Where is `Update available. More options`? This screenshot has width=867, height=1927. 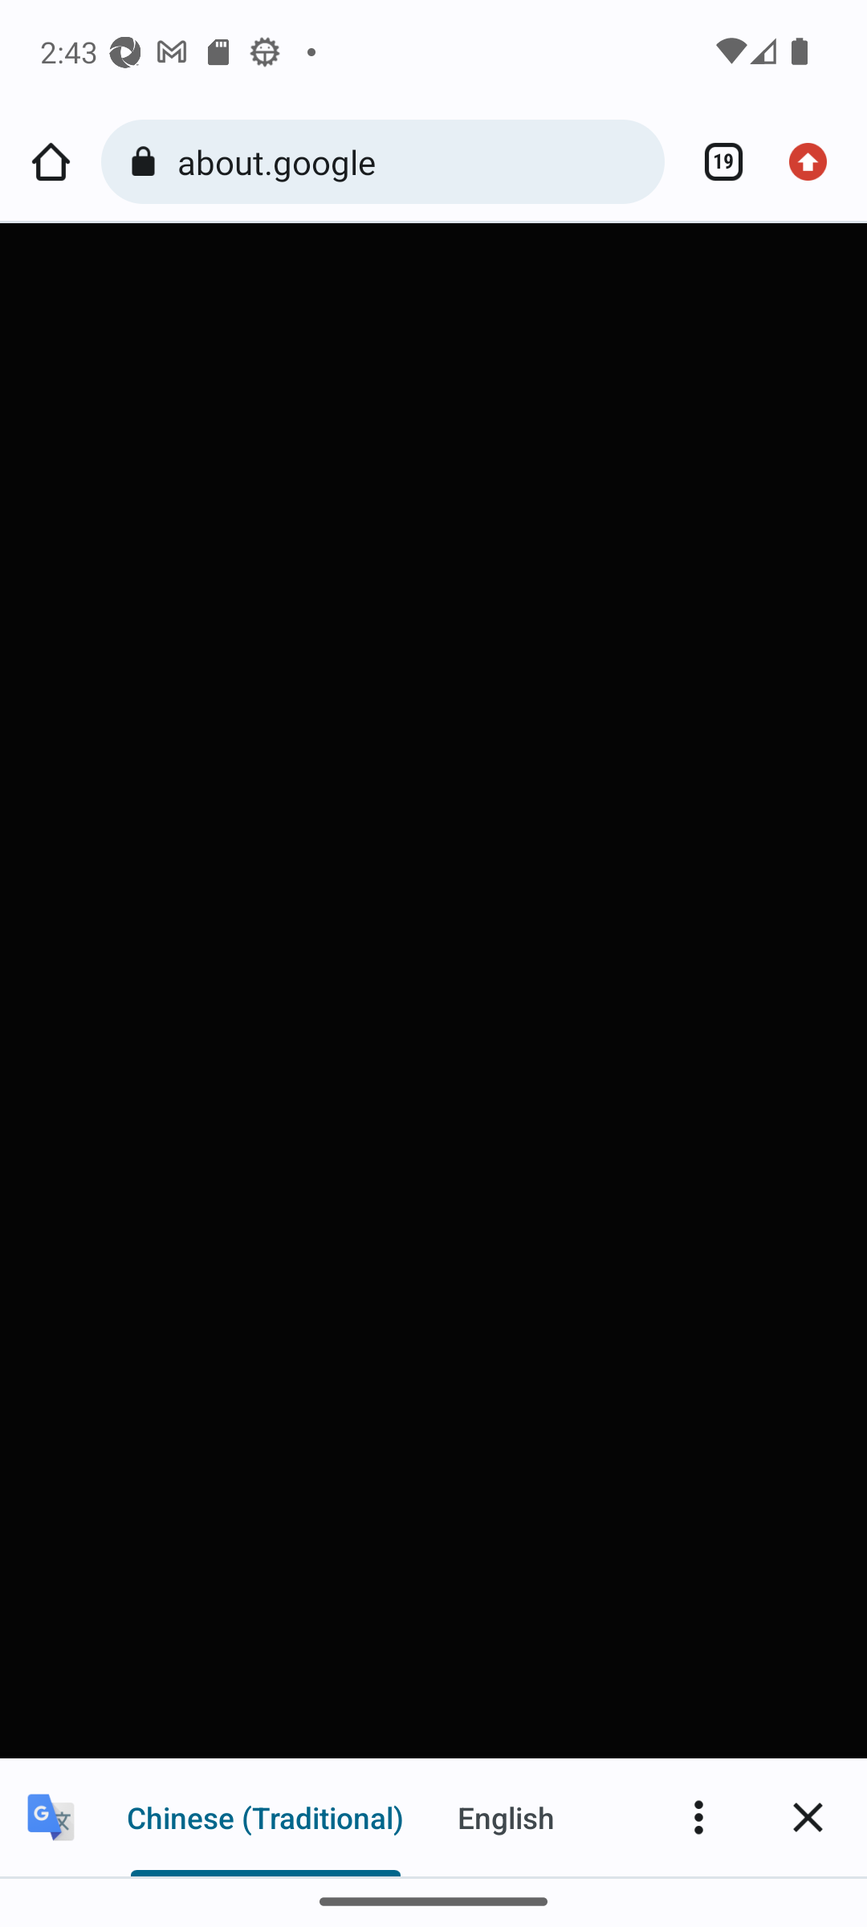 Update available. More options is located at coordinates (816, 162).